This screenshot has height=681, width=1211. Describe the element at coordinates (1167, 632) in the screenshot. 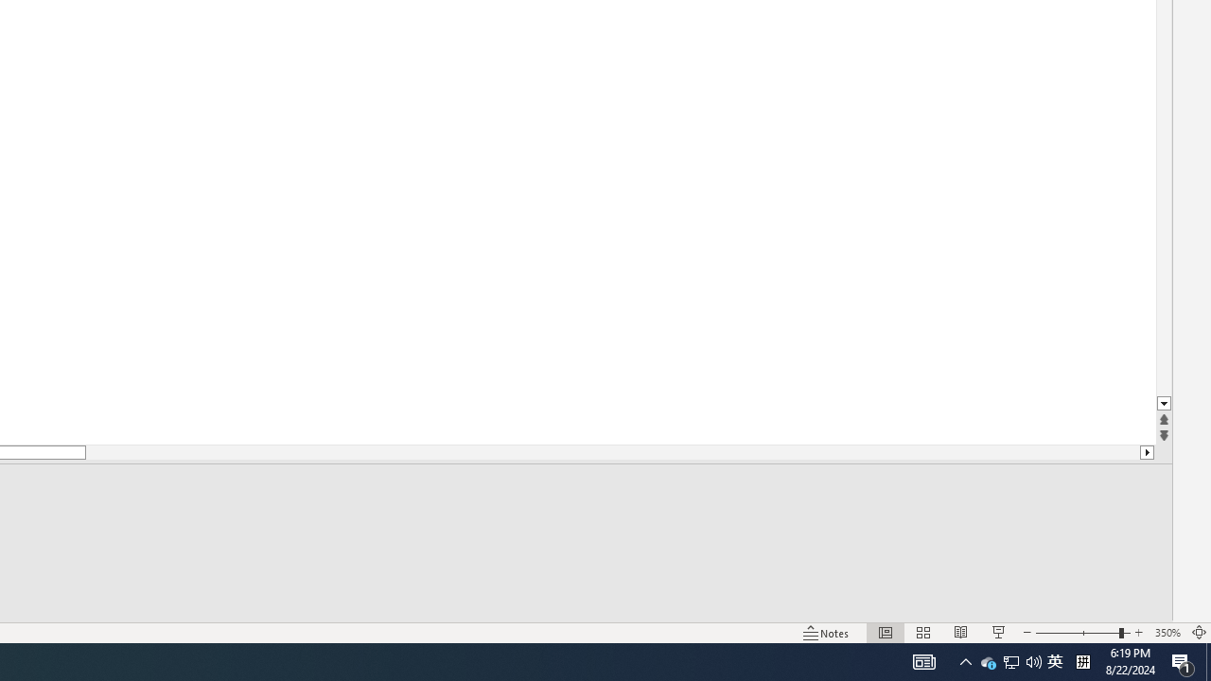

I see `Zoom 350%` at that location.